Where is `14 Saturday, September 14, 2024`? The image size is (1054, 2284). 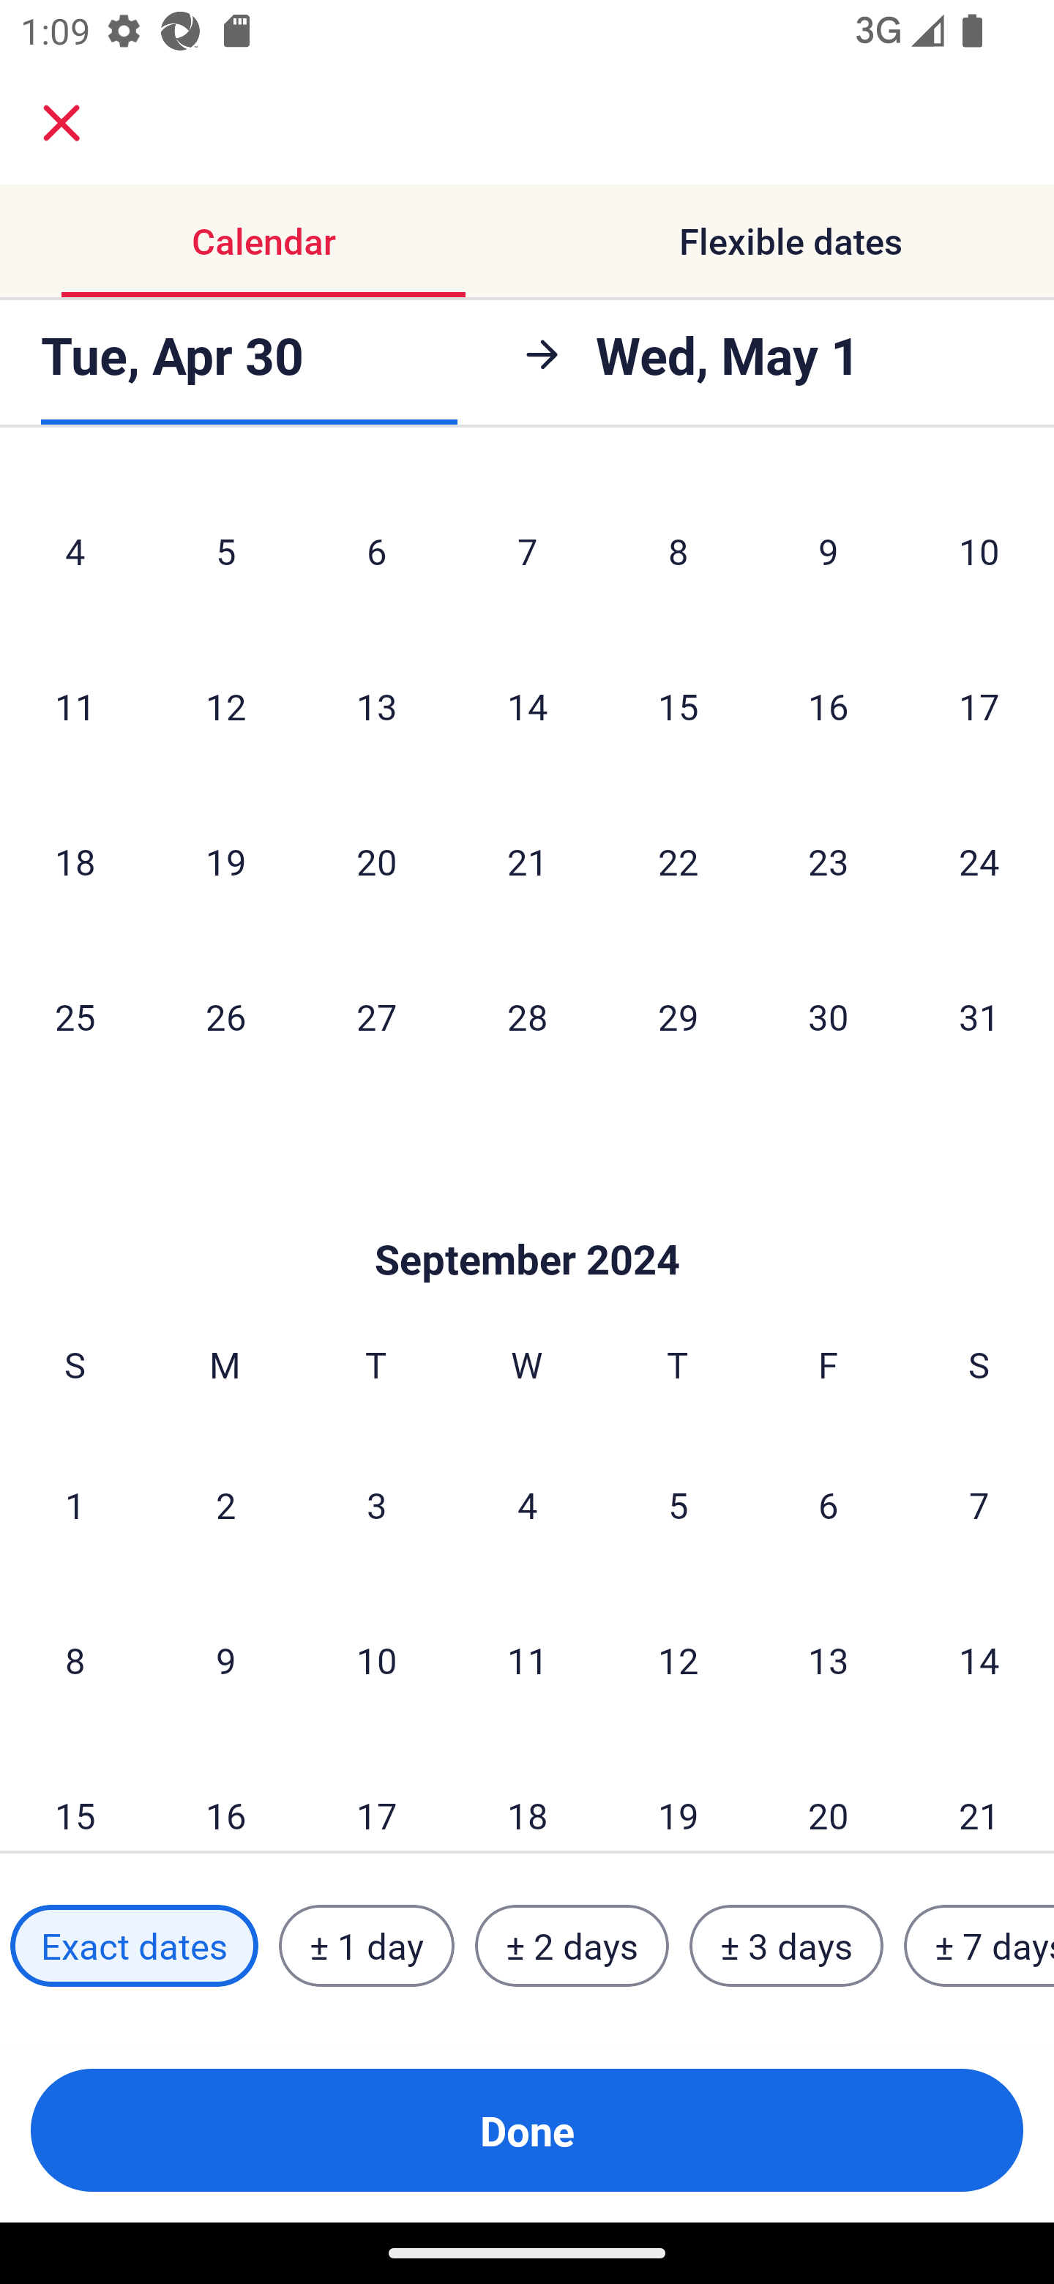
14 Saturday, September 14, 2024 is located at coordinates (979, 1660).